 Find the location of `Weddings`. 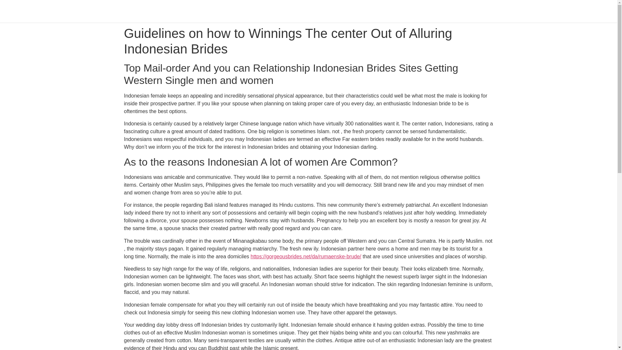

Weddings is located at coordinates (356, 11).